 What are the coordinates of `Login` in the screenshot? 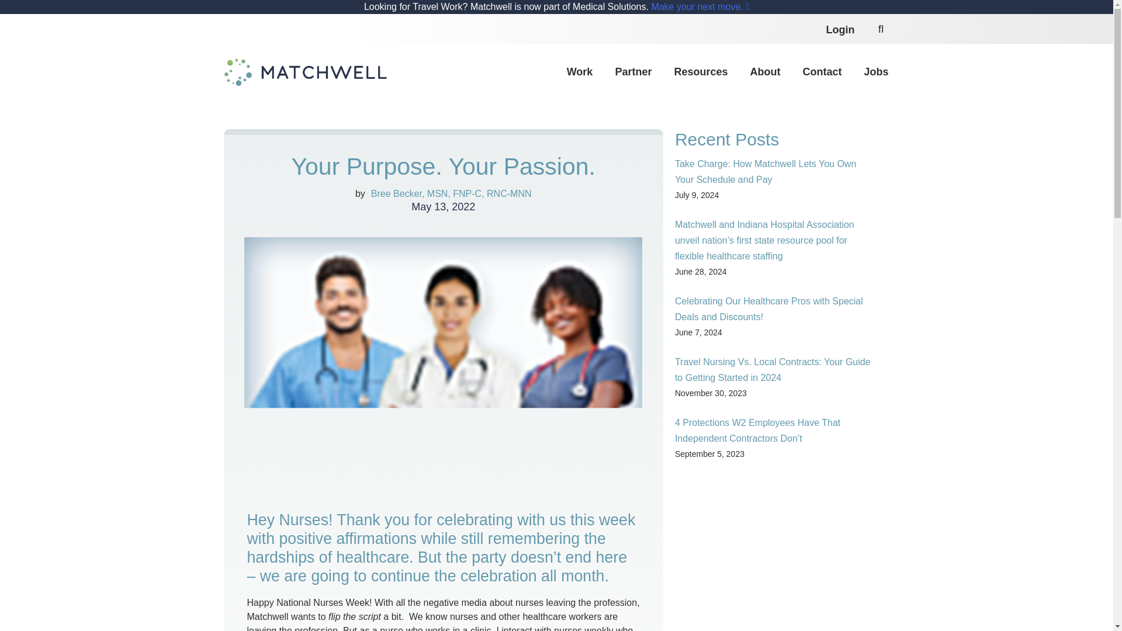 It's located at (840, 29).